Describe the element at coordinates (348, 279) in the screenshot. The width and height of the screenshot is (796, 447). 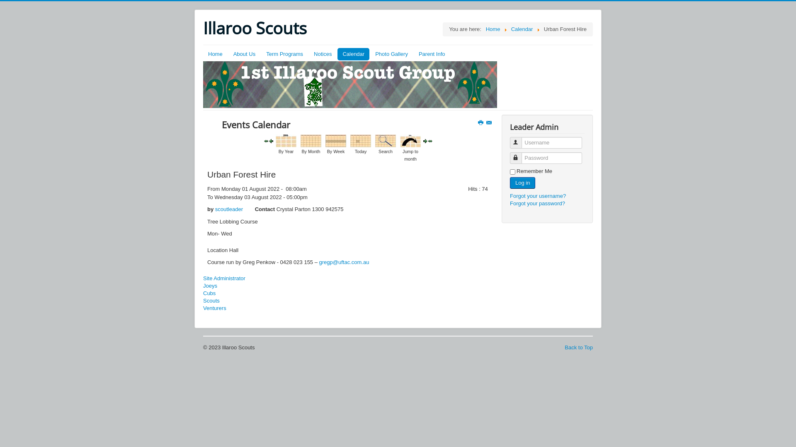
I see `Site Administrator` at that location.